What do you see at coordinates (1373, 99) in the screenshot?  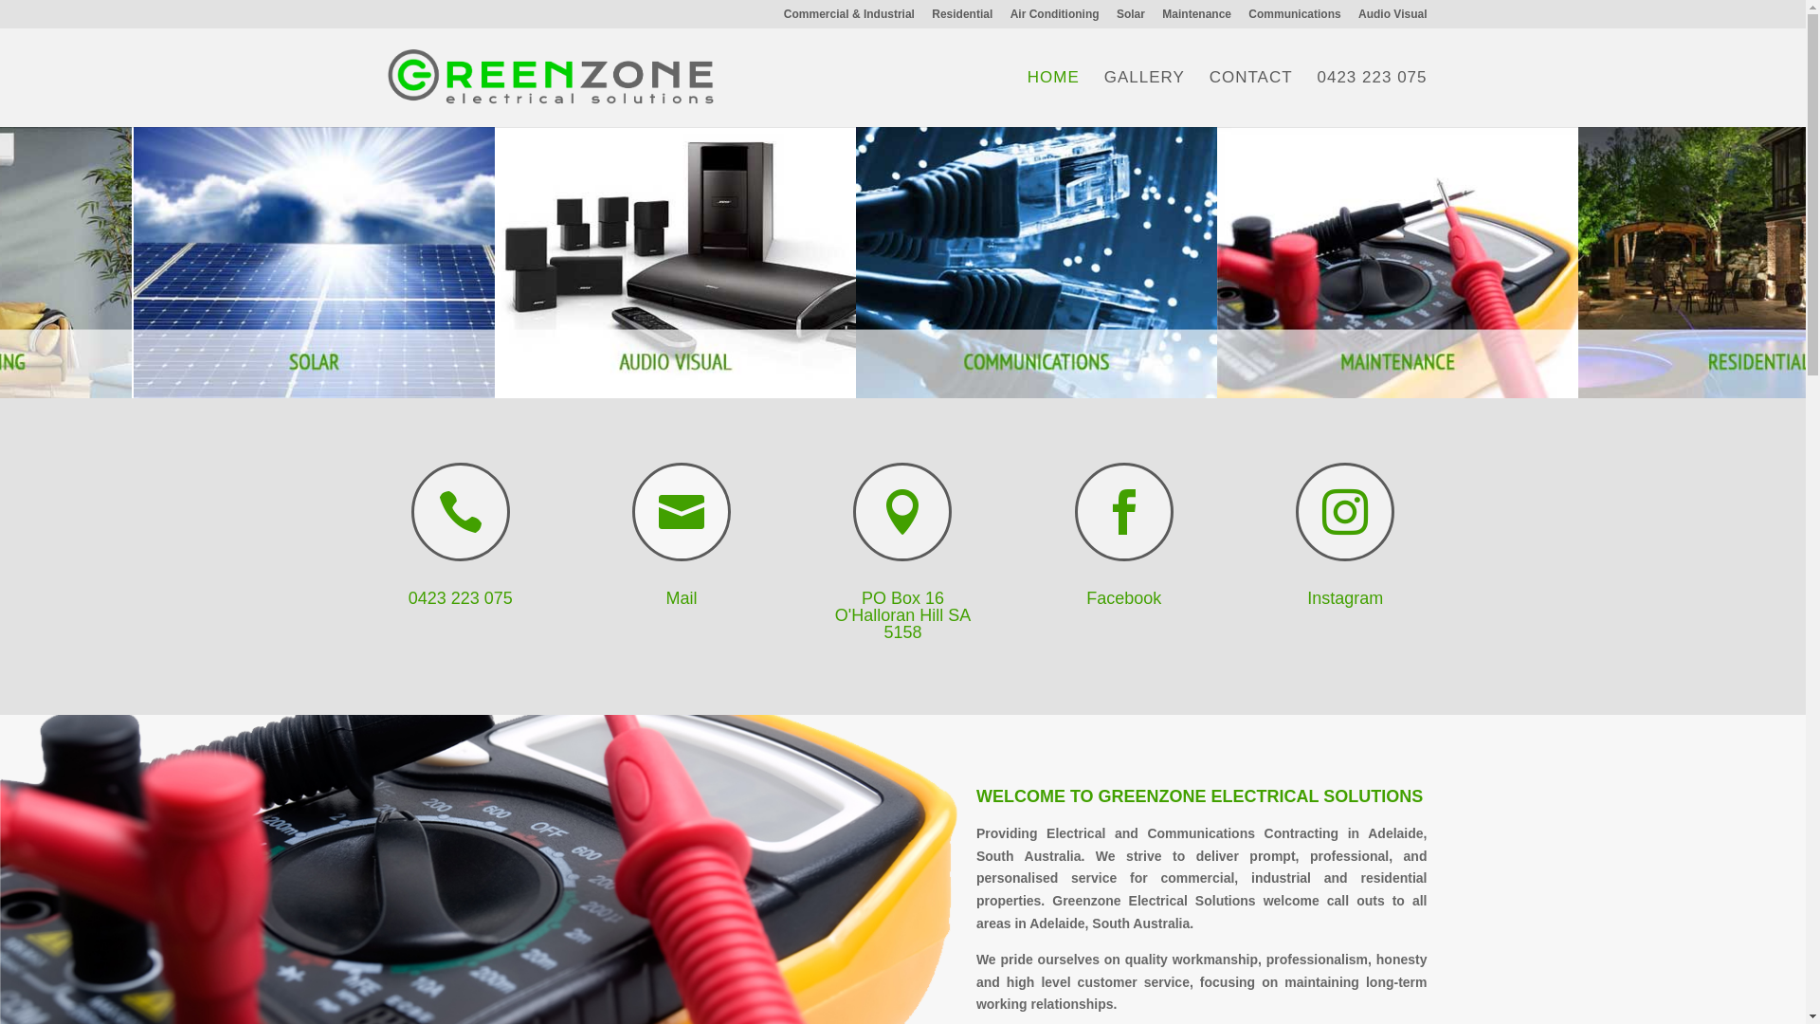 I see `0423 223 075` at bounding box center [1373, 99].